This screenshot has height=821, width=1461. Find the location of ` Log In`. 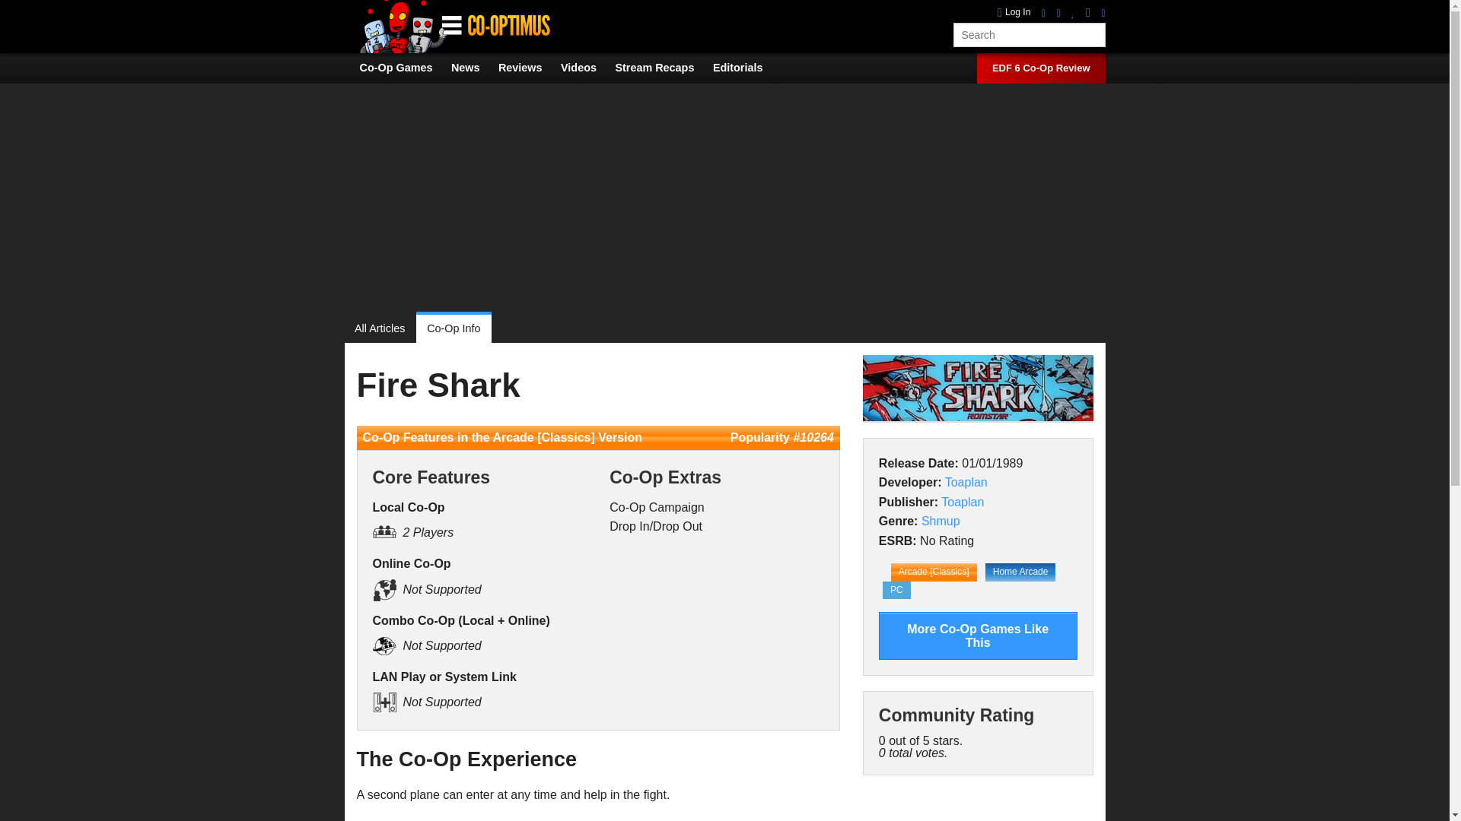

 Log In is located at coordinates (1014, 12).